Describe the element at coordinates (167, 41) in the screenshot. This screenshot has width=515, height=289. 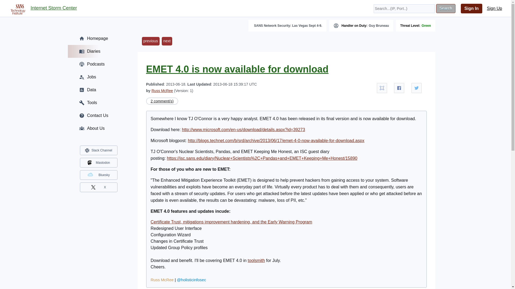
I see `next` at that location.